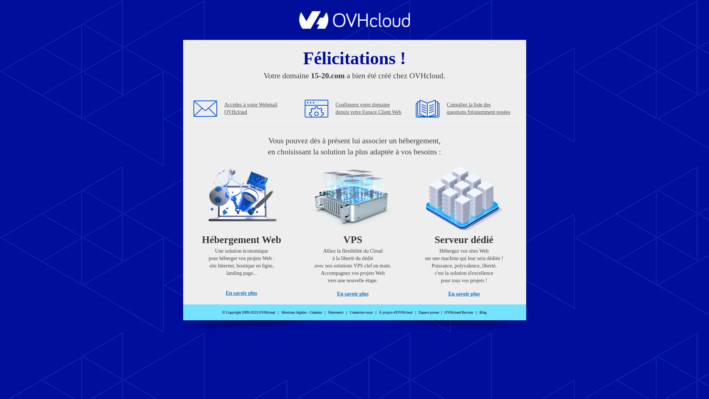 The height and width of the screenshot is (399, 709). Describe the element at coordinates (336, 313) in the screenshot. I see `Paiements` at that location.